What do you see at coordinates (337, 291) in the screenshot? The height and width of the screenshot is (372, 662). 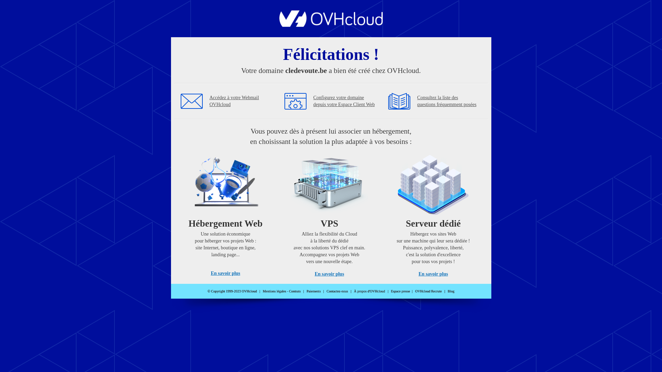 I see `Contactez-nous` at bounding box center [337, 291].